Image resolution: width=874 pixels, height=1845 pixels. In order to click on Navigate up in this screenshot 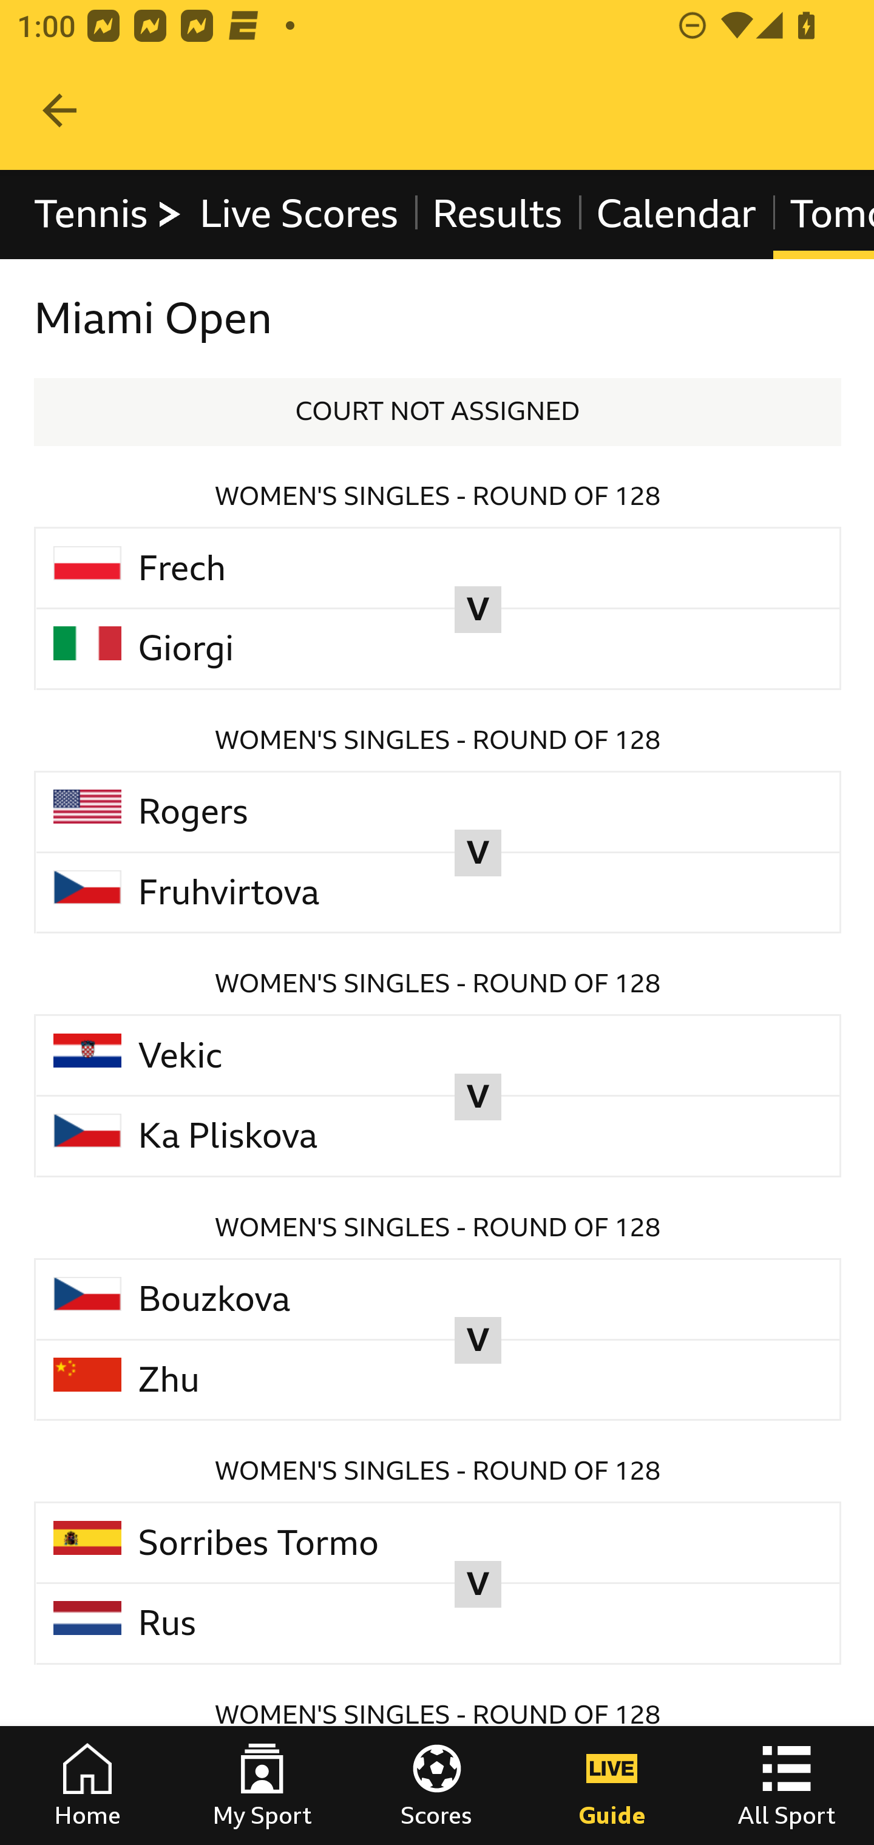, I will do `click(59, 110)`.